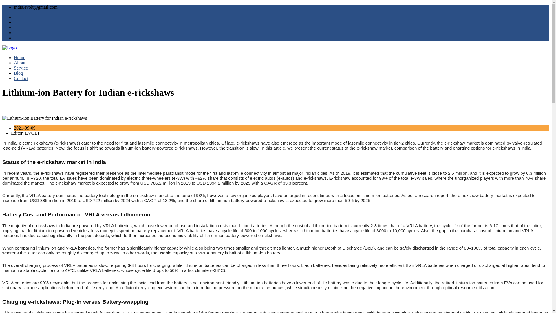 Image resolution: width=556 pixels, height=313 pixels. What do you see at coordinates (18, 73) in the screenshot?
I see `Blog` at bounding box center [18, 73].